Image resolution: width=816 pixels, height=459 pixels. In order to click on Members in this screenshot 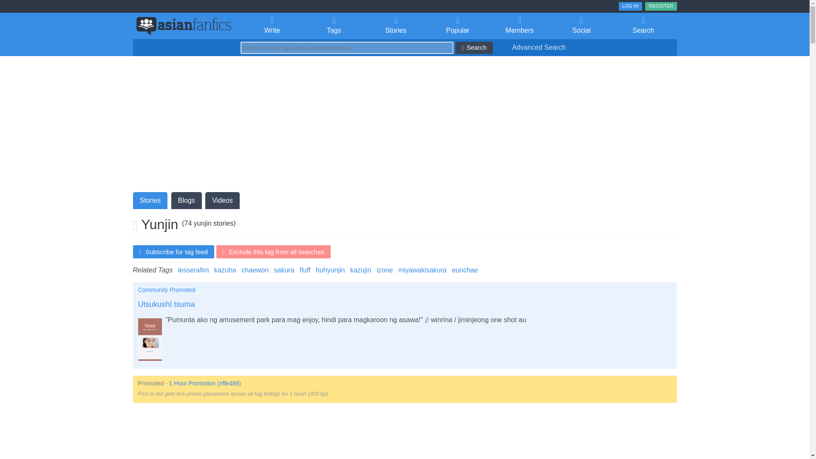, I will do `click(520, 25)`.